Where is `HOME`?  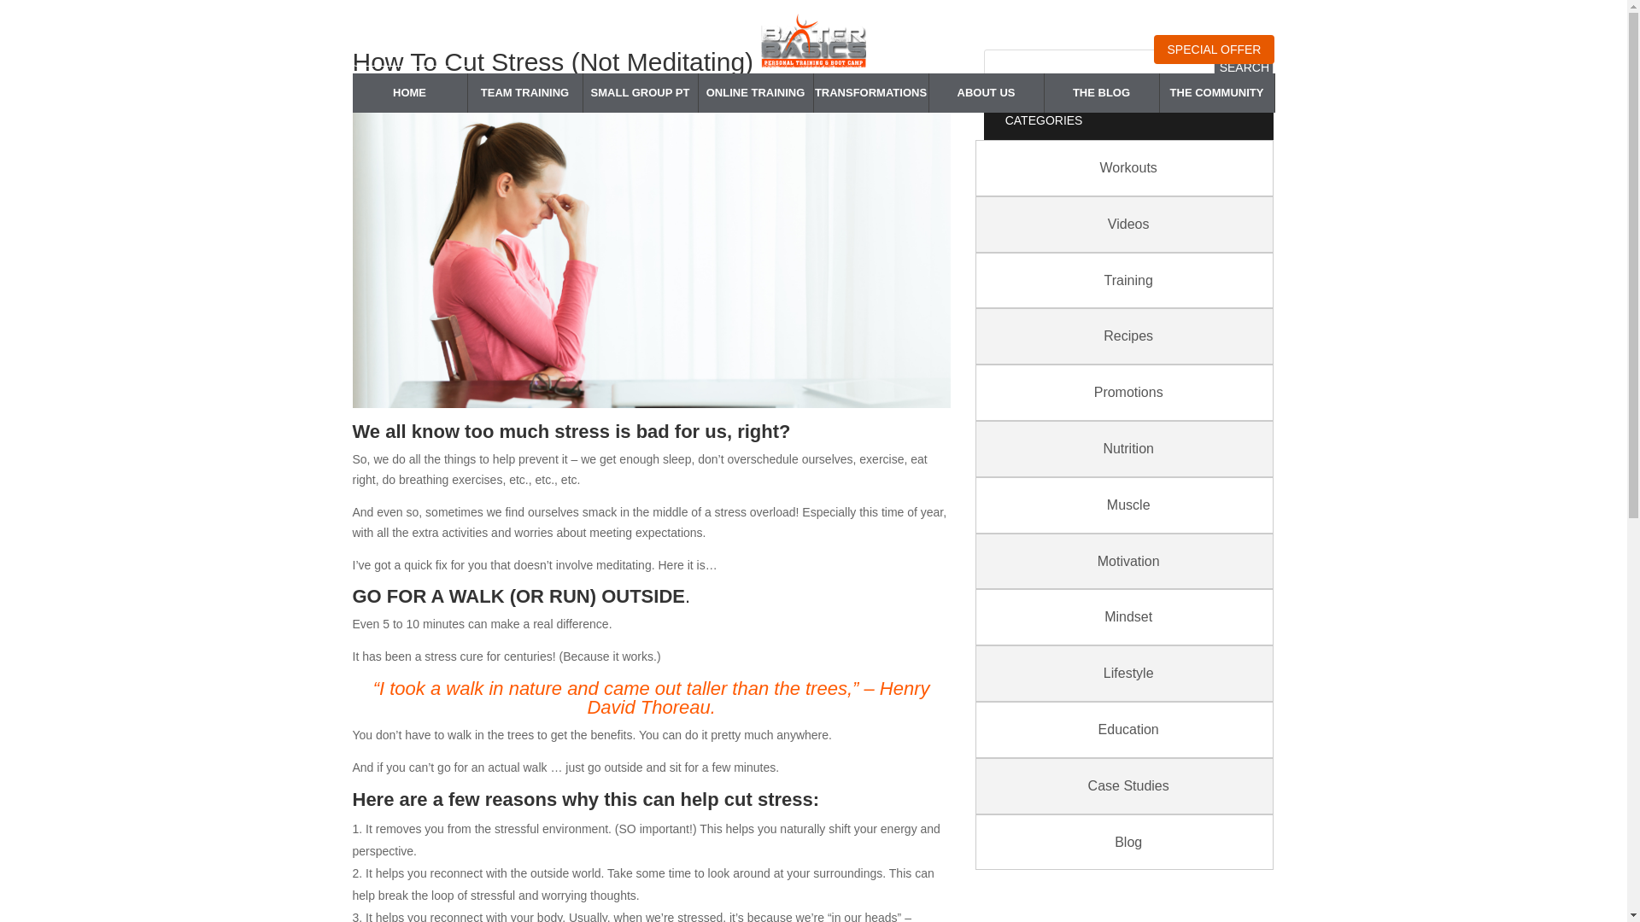 HOME is located at coordinates (408, 92).